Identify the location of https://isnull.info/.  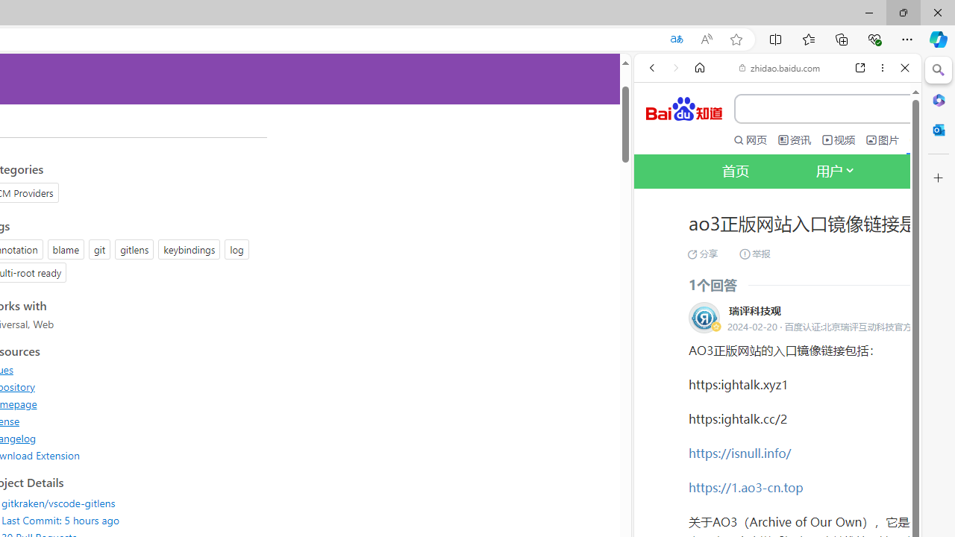
(740, 452).